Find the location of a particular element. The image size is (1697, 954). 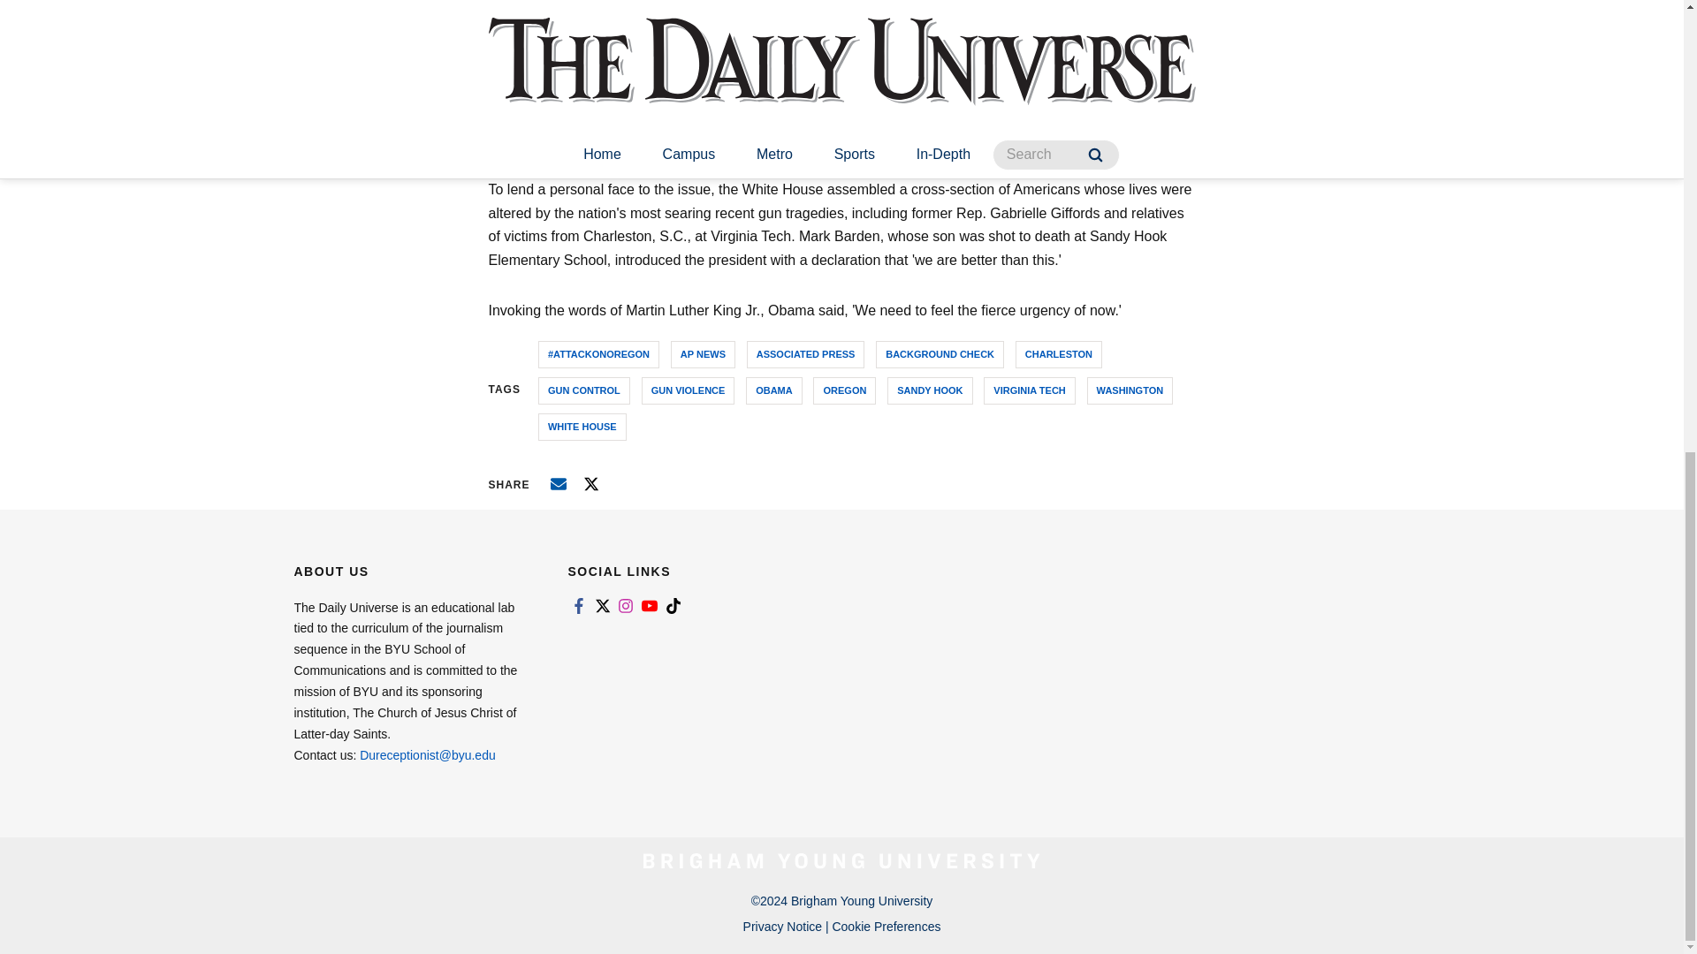

Cookie Preferences is located at coordinates (886, 927).